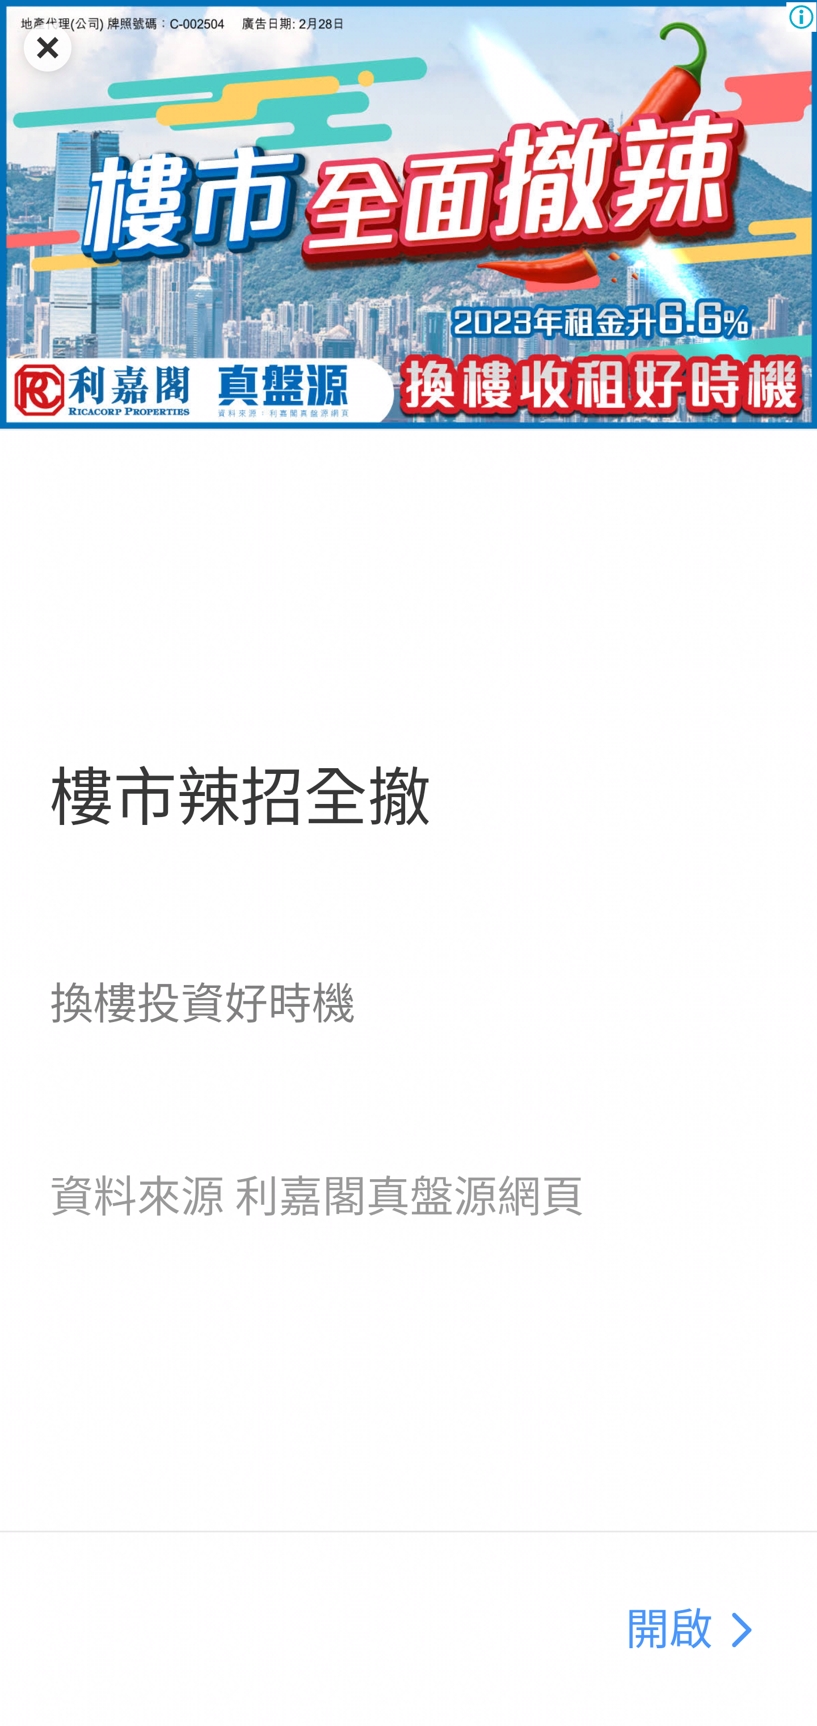  I want to click on B31476451, so click(740, 1630).